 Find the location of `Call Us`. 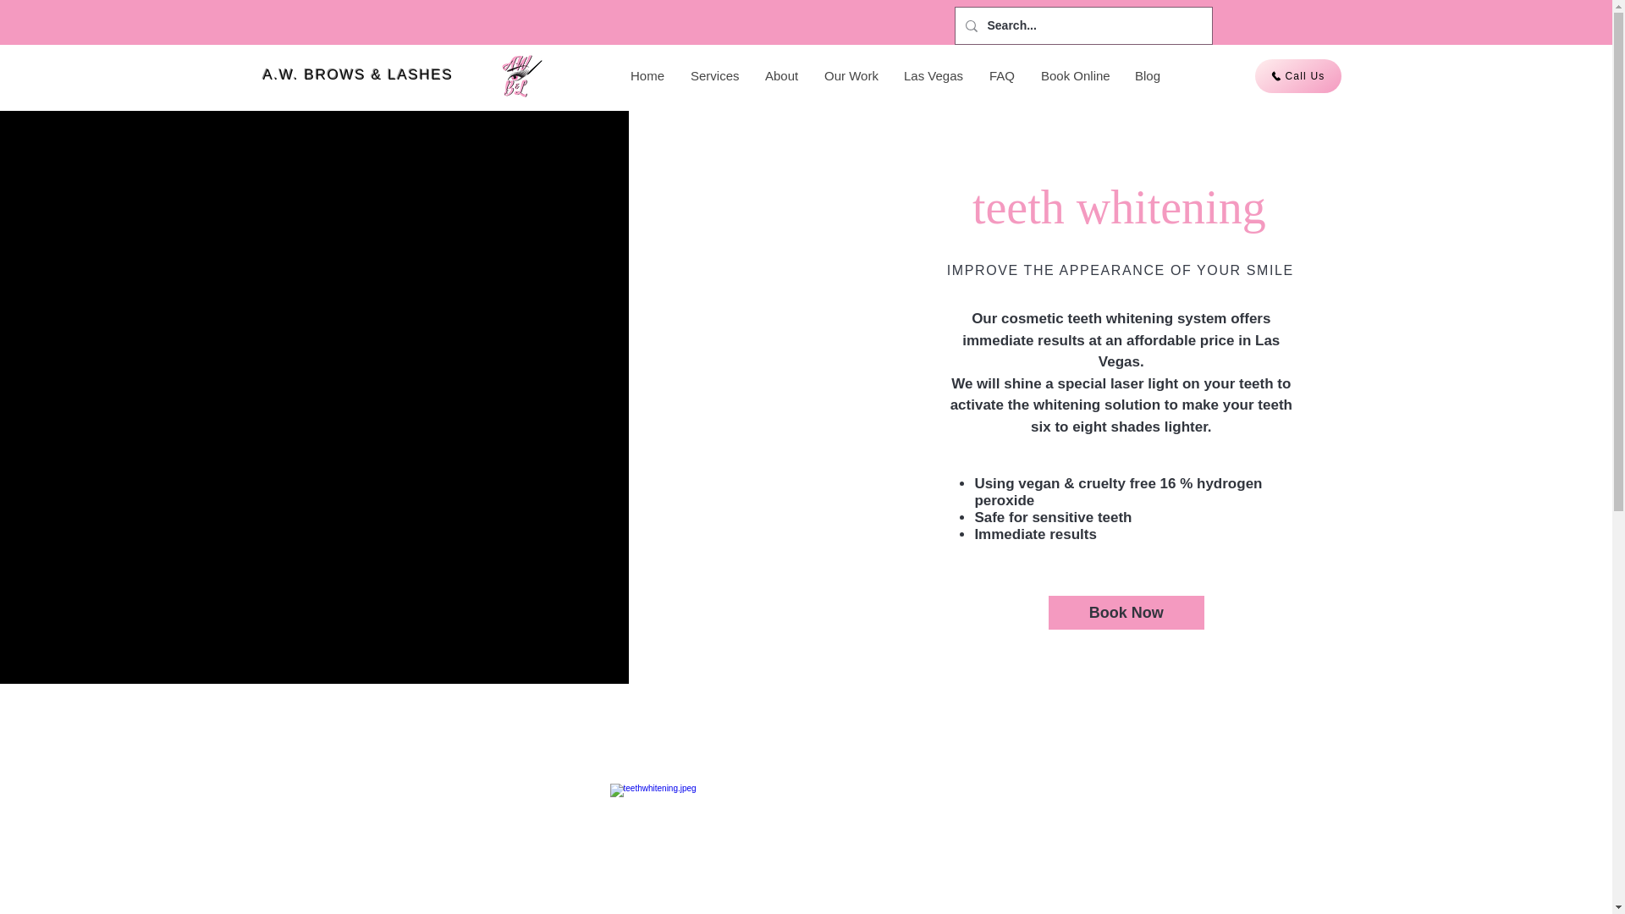

Call Us is located at coordinates (1297, 76).